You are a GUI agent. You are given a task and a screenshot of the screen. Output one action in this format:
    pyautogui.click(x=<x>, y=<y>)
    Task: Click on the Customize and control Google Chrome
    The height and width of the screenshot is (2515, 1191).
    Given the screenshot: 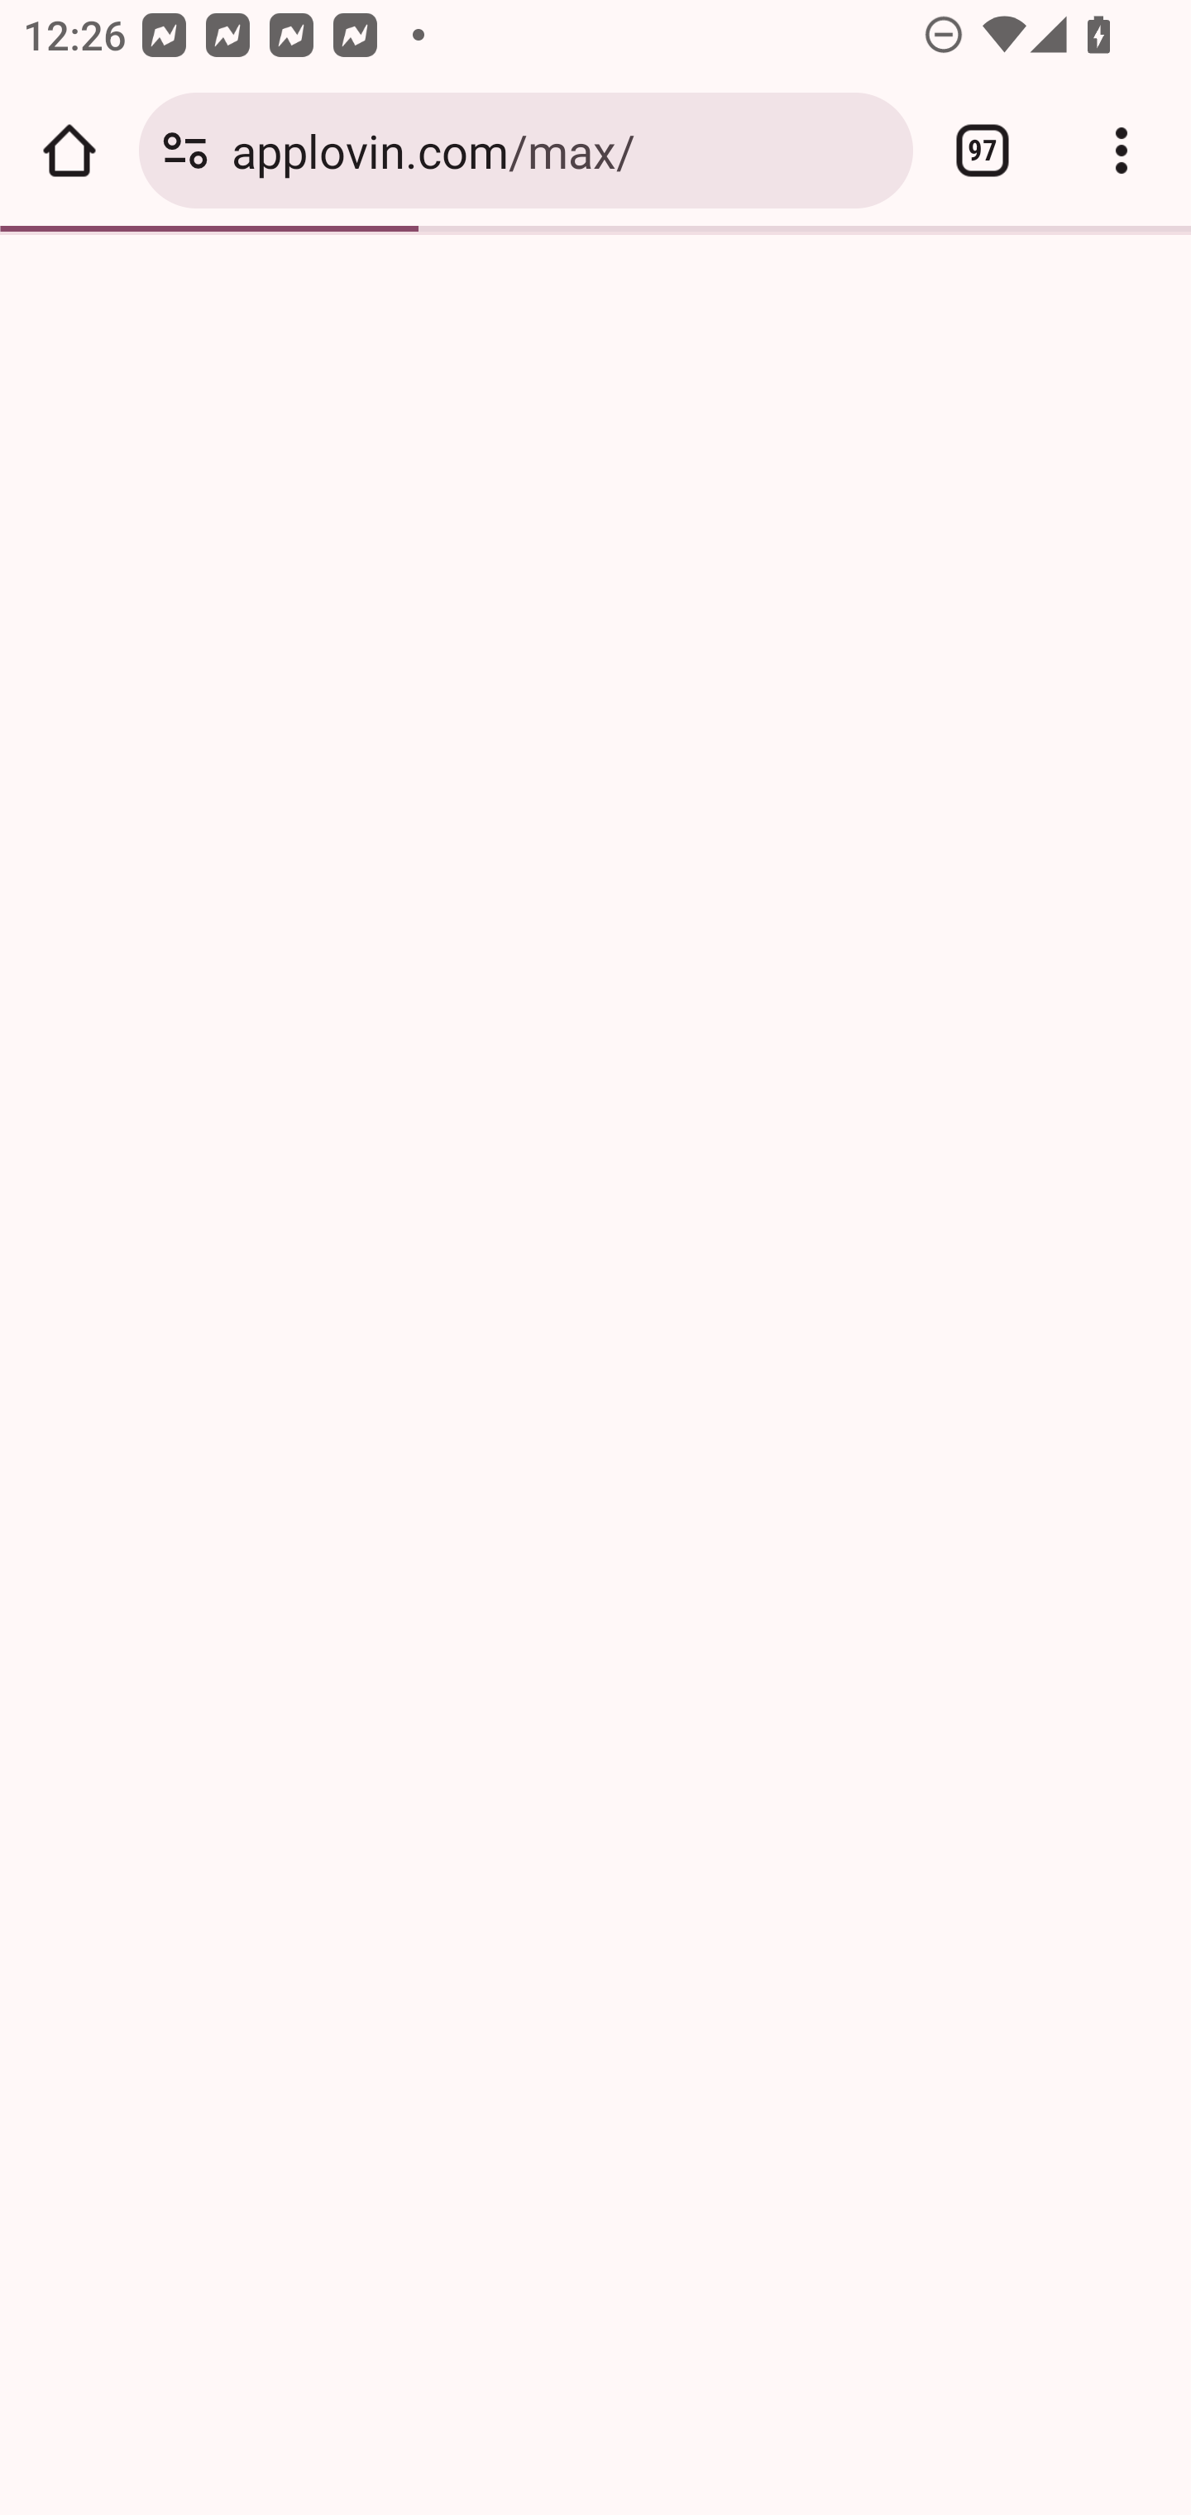 What is the action you would take?
    pyautogui.click(x=1122, y=151)
    